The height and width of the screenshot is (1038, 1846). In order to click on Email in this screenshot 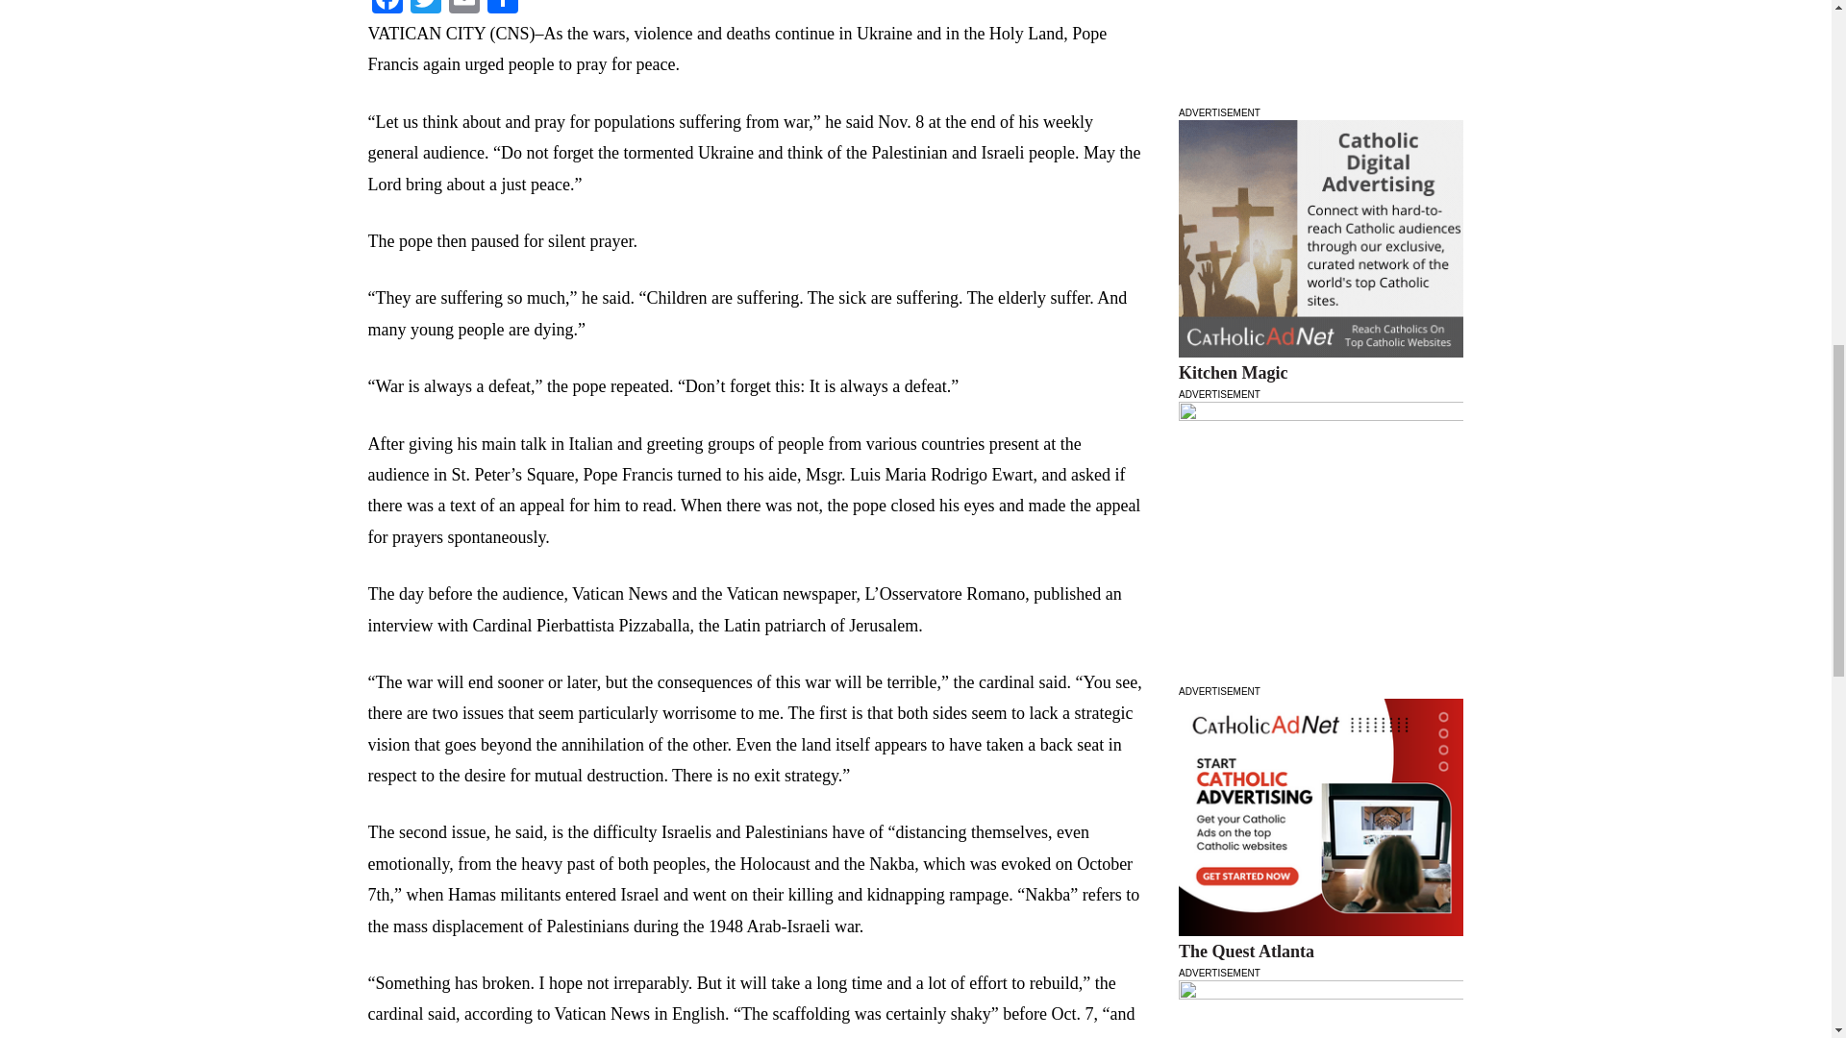, I will do `click(463, 10)`.